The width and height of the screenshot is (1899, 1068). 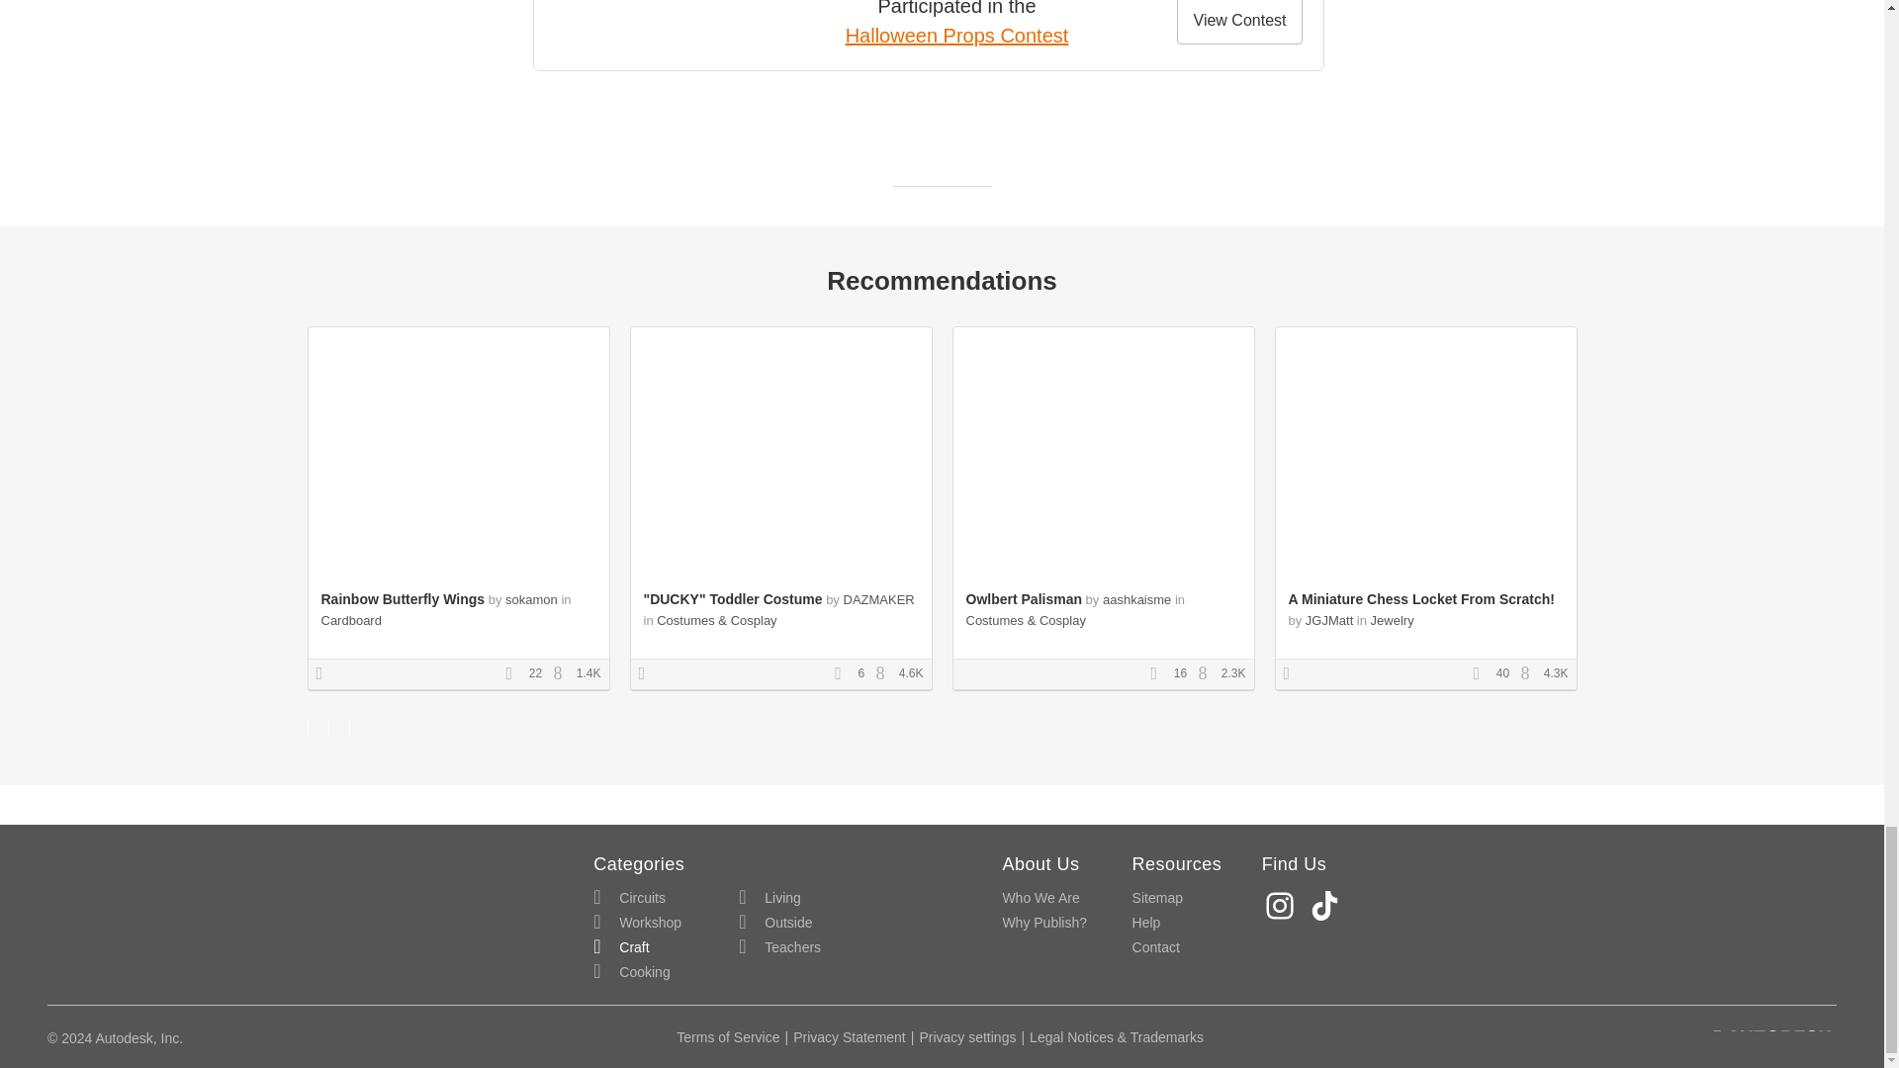 I want to click on Rainbow Butterfly Wings, so click(x=402, y=599).